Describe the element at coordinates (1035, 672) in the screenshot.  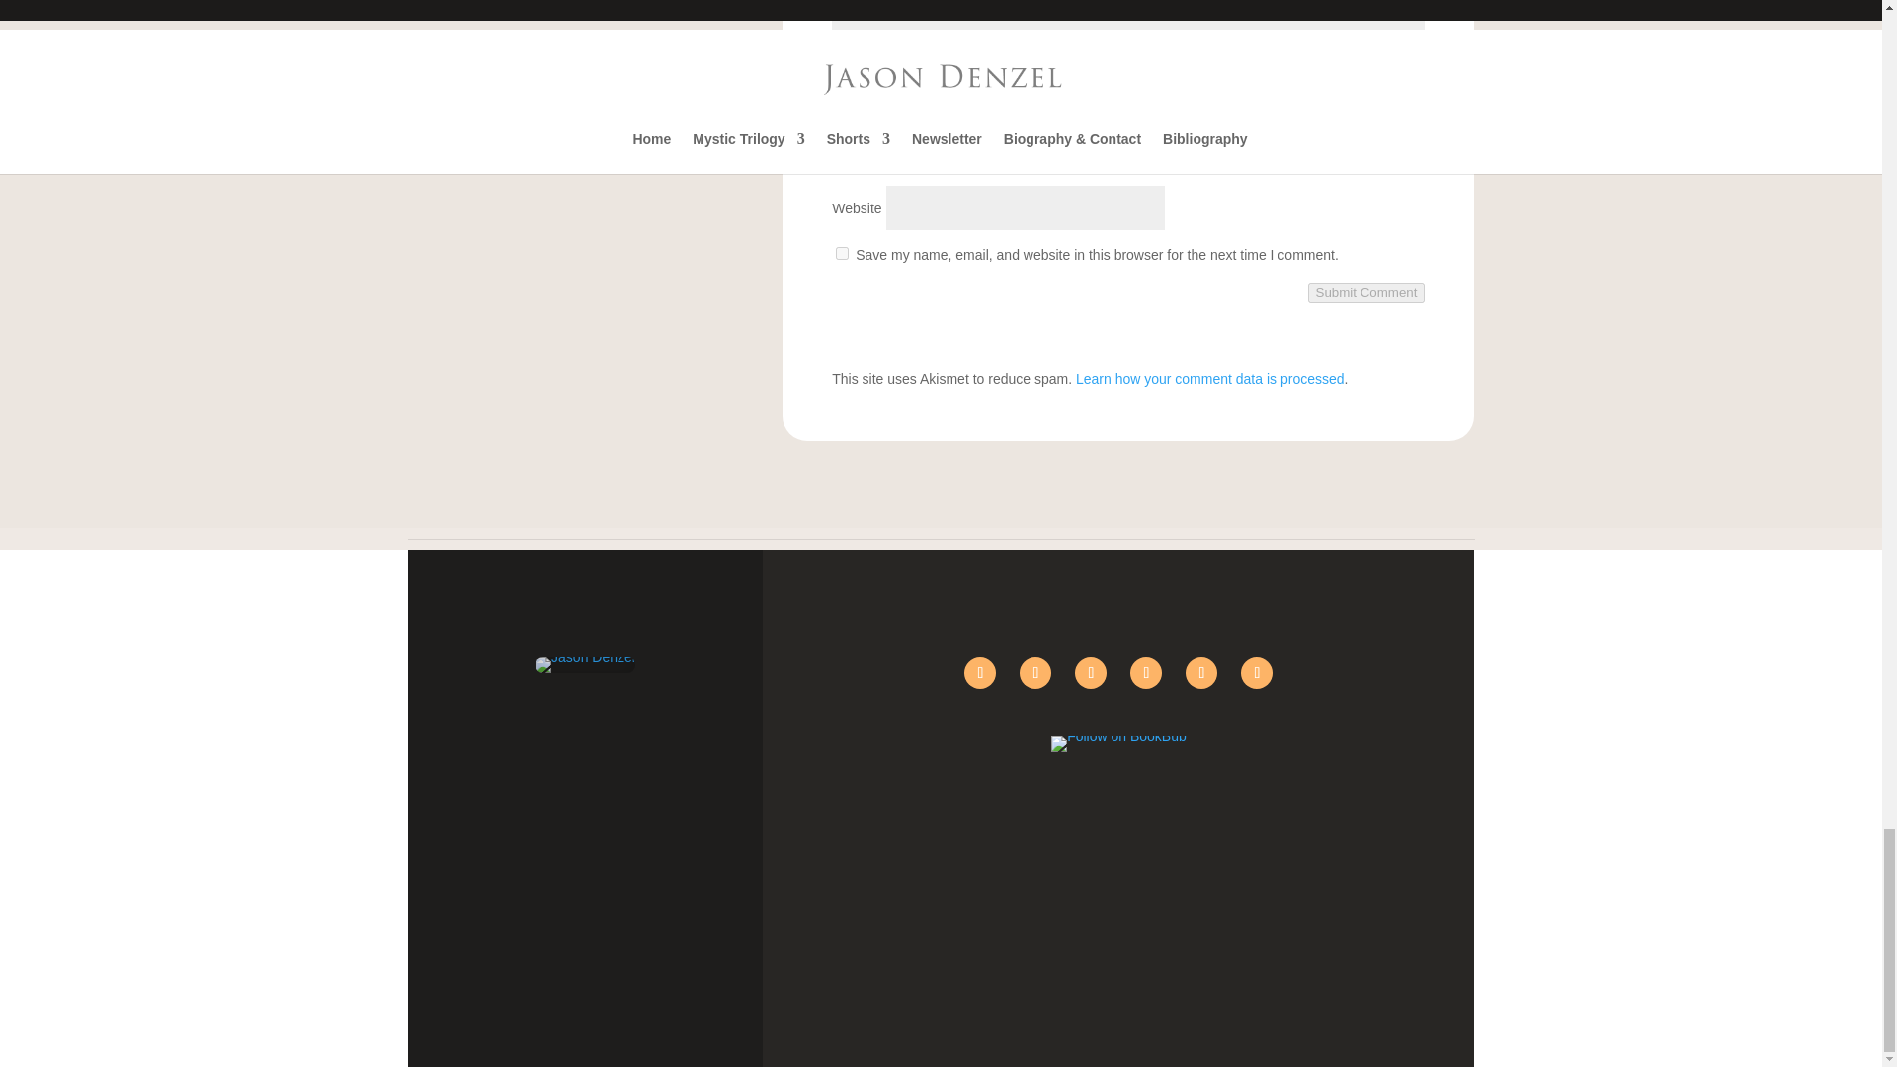
I see `Follow on X` at that location.